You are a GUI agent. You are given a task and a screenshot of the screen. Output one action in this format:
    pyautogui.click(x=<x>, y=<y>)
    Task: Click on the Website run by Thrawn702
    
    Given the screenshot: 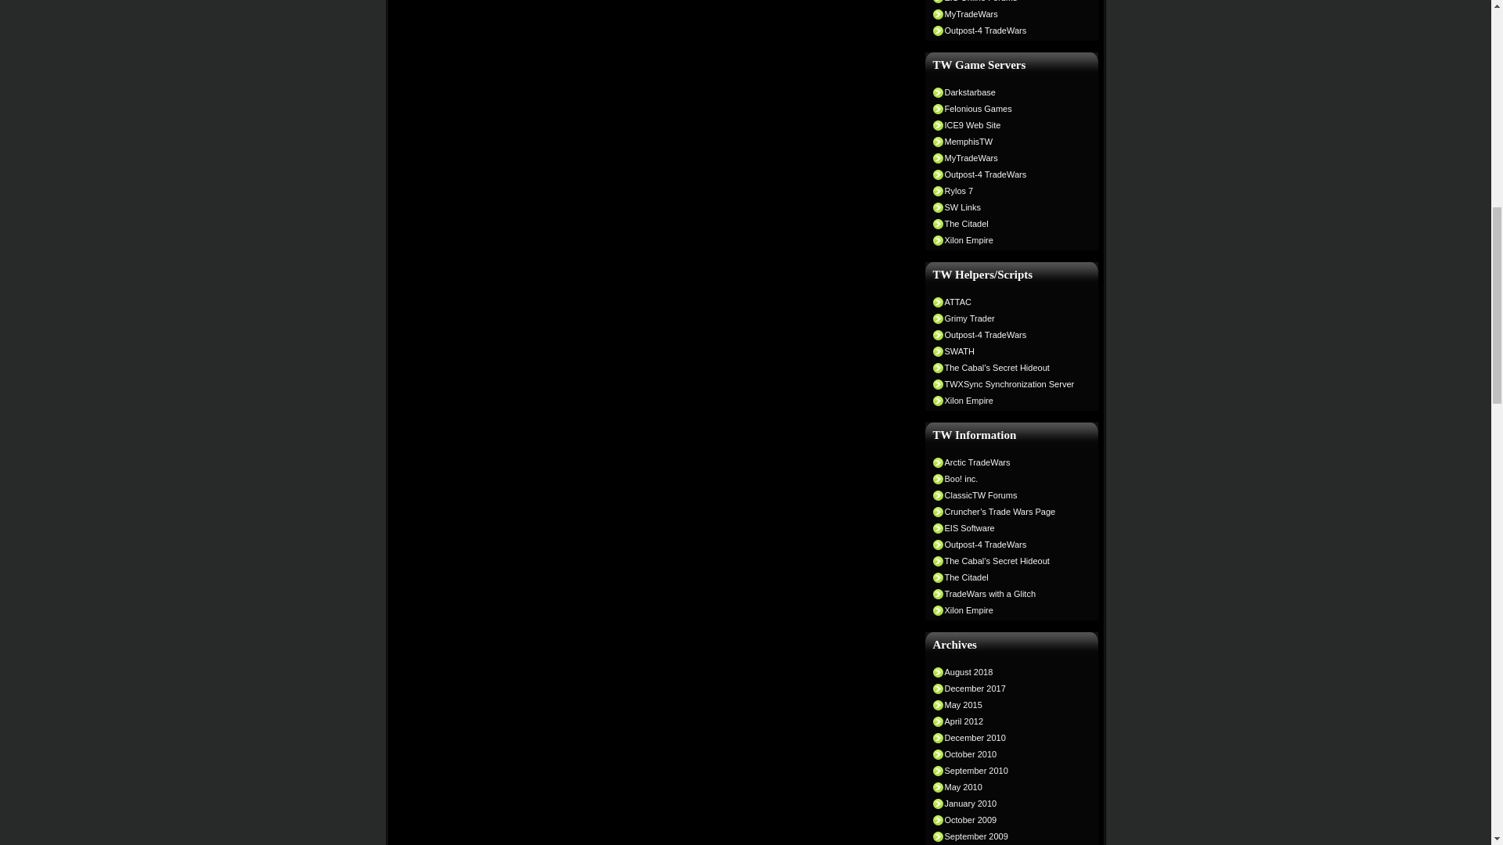 What is the action you would take?
    pyautogui.click(x=1007, y=174)
    